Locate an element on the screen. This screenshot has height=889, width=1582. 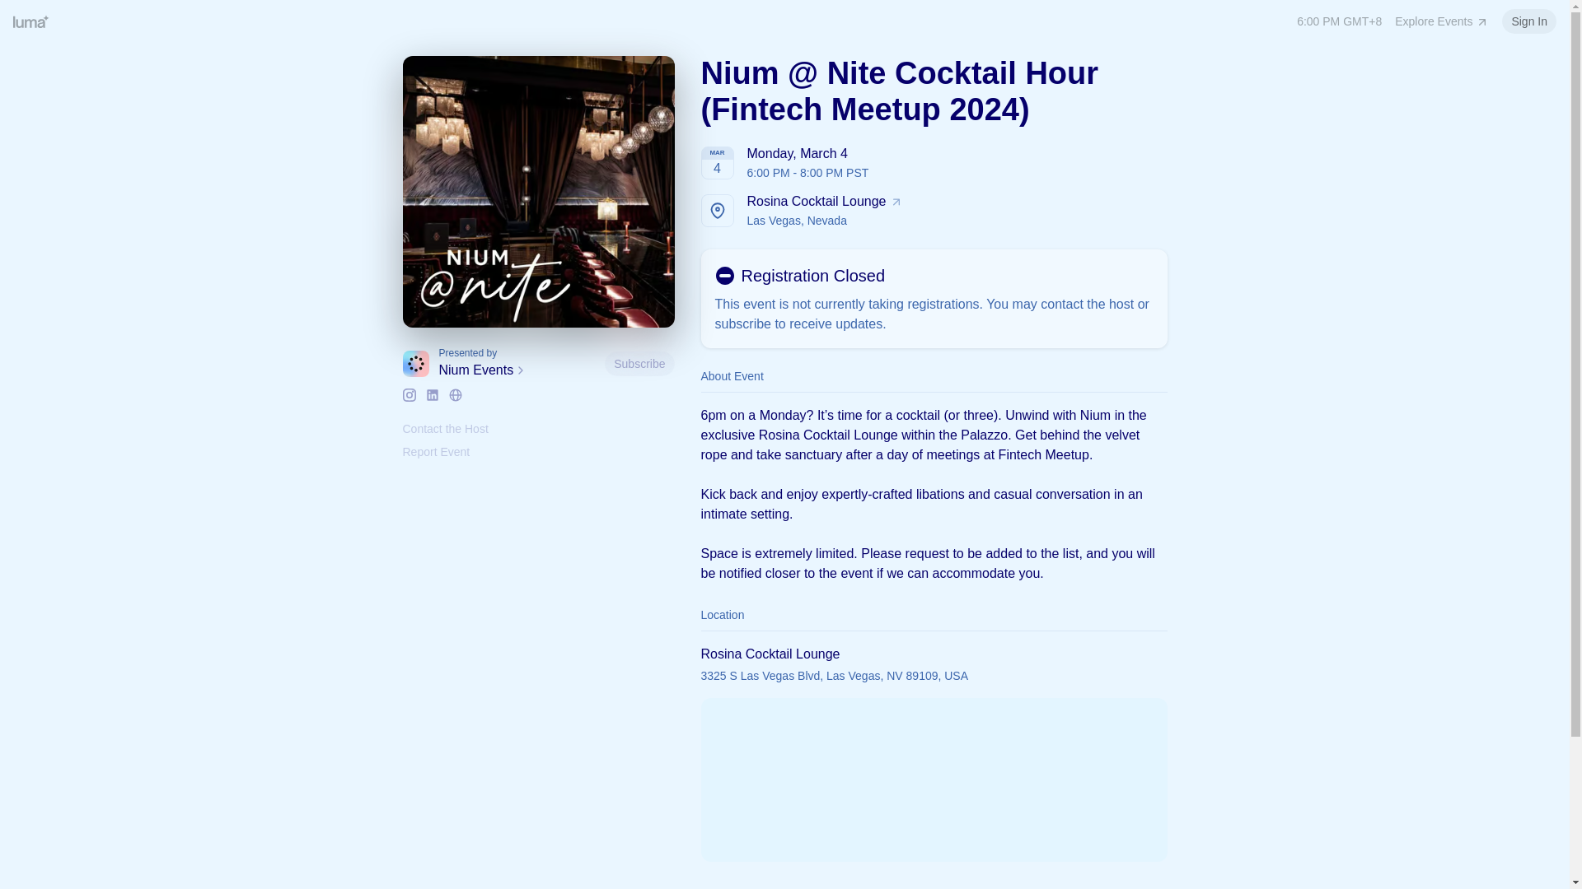
Explore Events is located at coordinates (934, 211).